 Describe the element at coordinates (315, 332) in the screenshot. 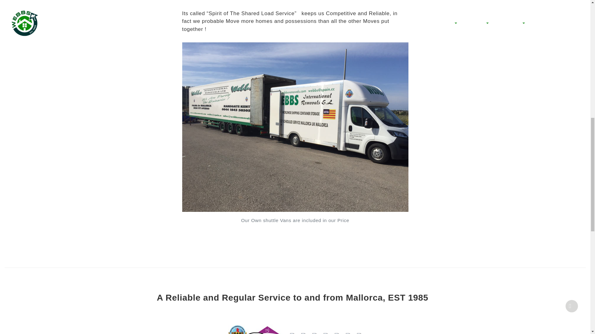

I see `Furniture Ombudsman` at that location.